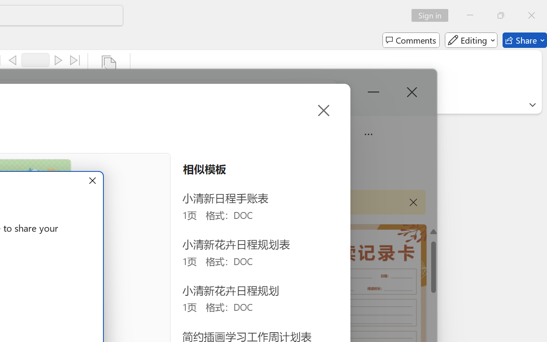 This screenshot has width=547, height=342. I want to click on Sign in, so click(432, 15).